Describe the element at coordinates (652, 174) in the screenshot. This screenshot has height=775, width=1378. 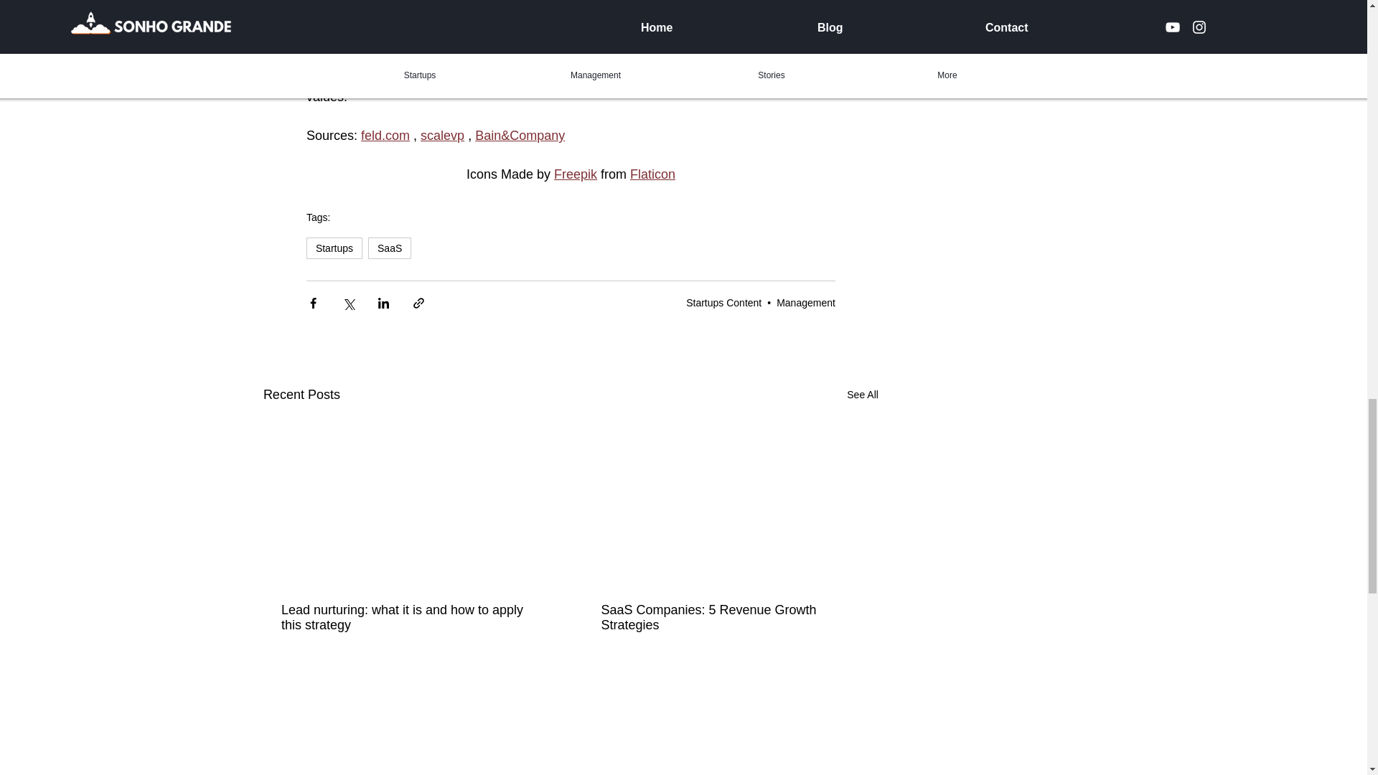
I see `Flaticon` at that location.